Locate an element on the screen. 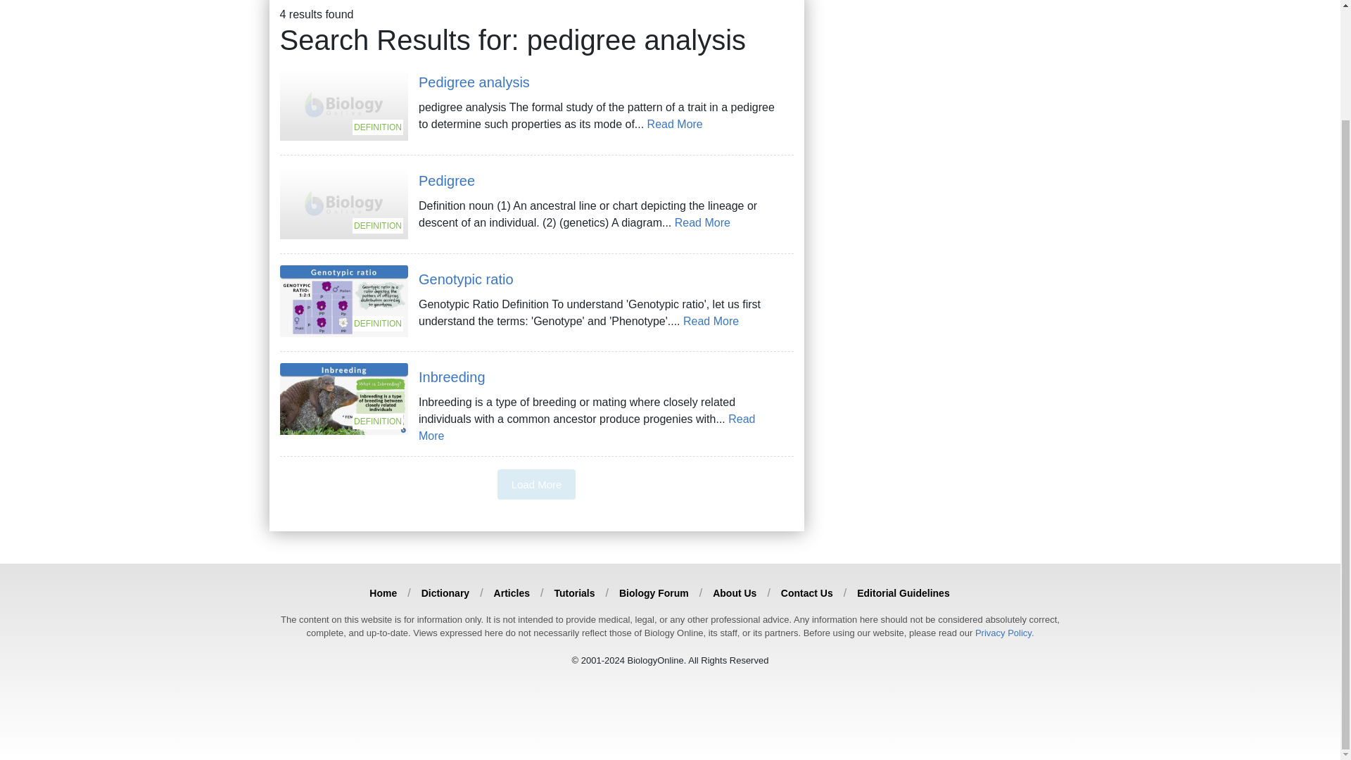  Dictionary is located at coordinates (445, 593).